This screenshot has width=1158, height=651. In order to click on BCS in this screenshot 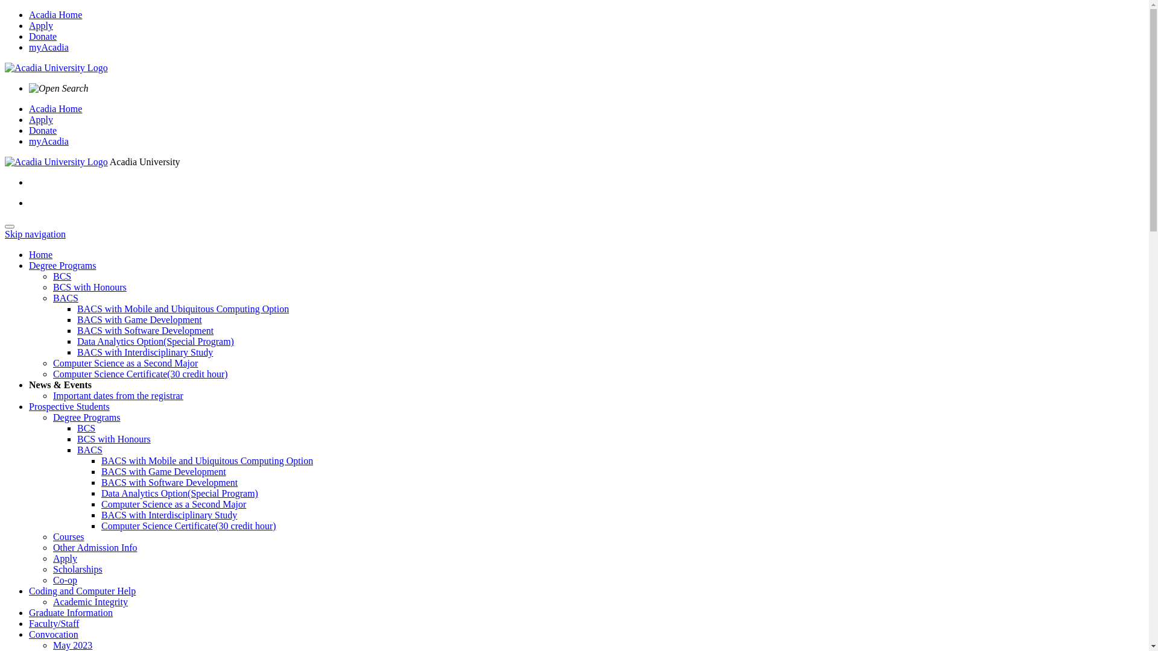, I will do `click(86, 428)`.